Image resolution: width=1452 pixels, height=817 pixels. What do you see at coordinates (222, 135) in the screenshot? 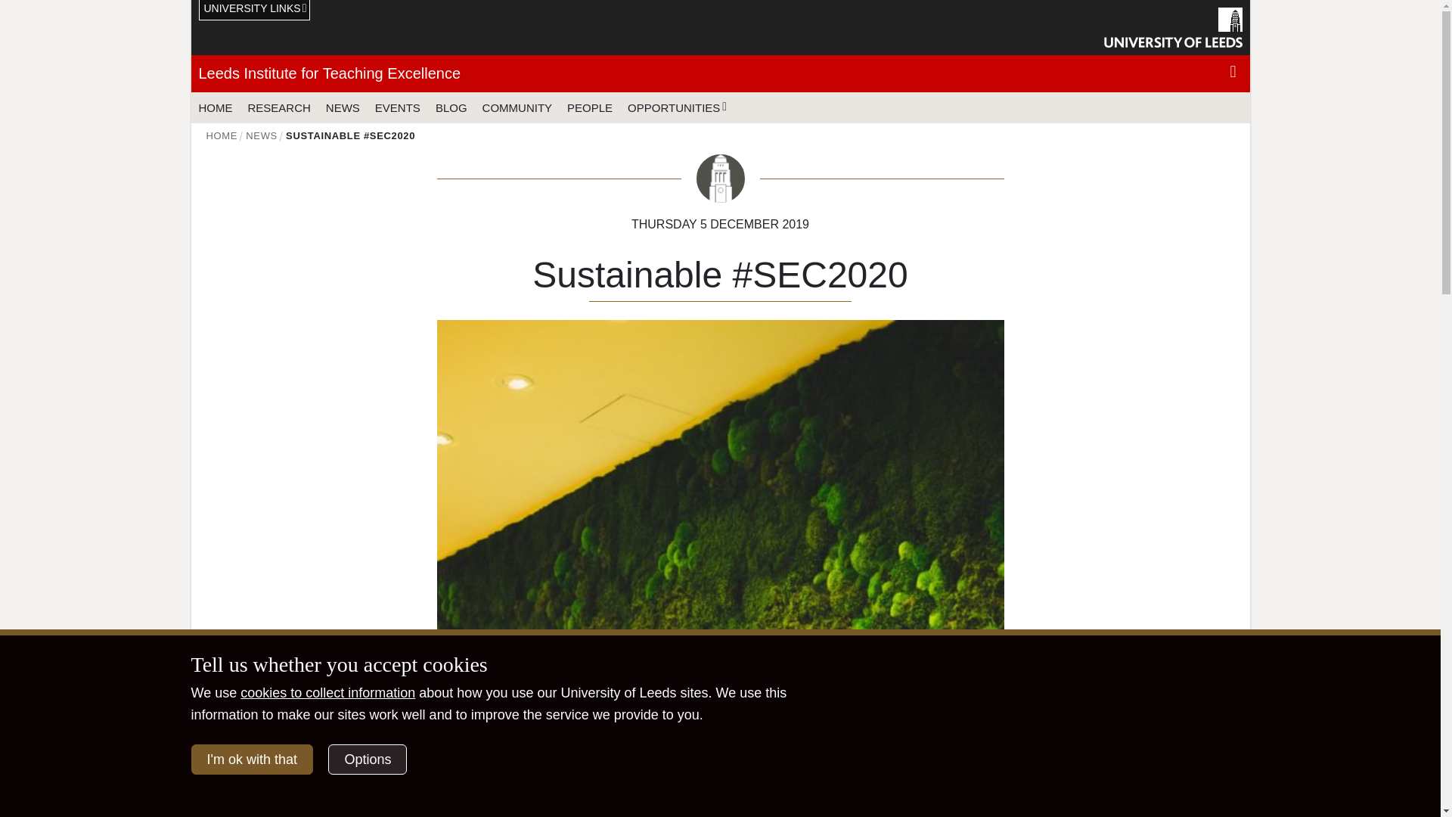
I see `Home` at bounding box center [222, 135].